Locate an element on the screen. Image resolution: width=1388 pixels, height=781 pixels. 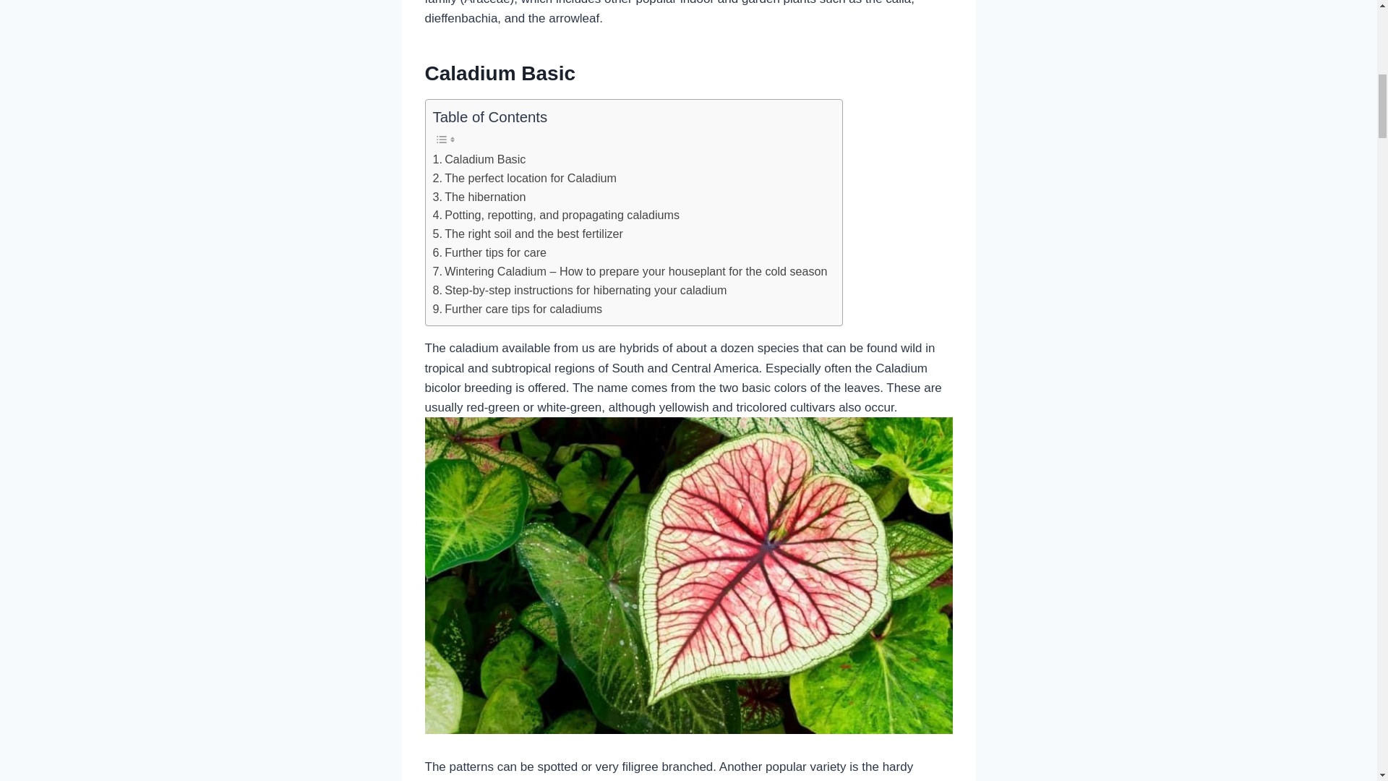
The perfect location for Caladium is located at coordinates (523, 179).